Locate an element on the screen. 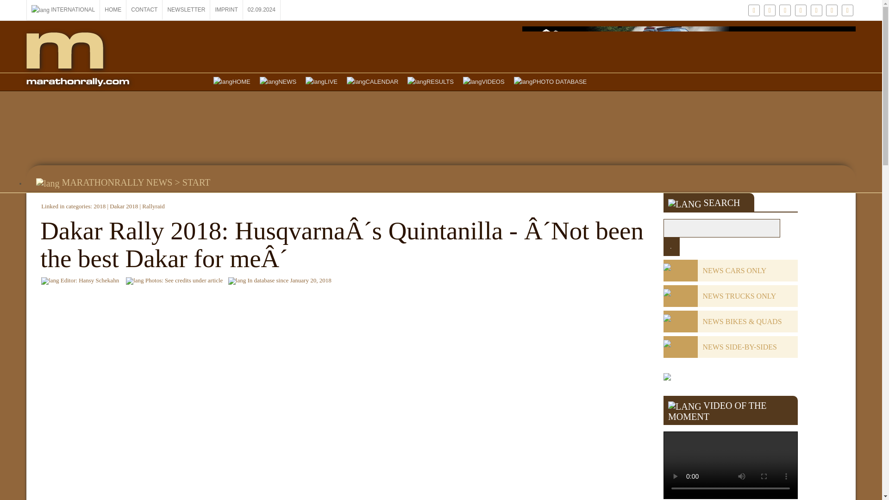 Image resolution: width=889 pixels, height=500 pixels. CALENDAR is located at coordinates (372, 81).